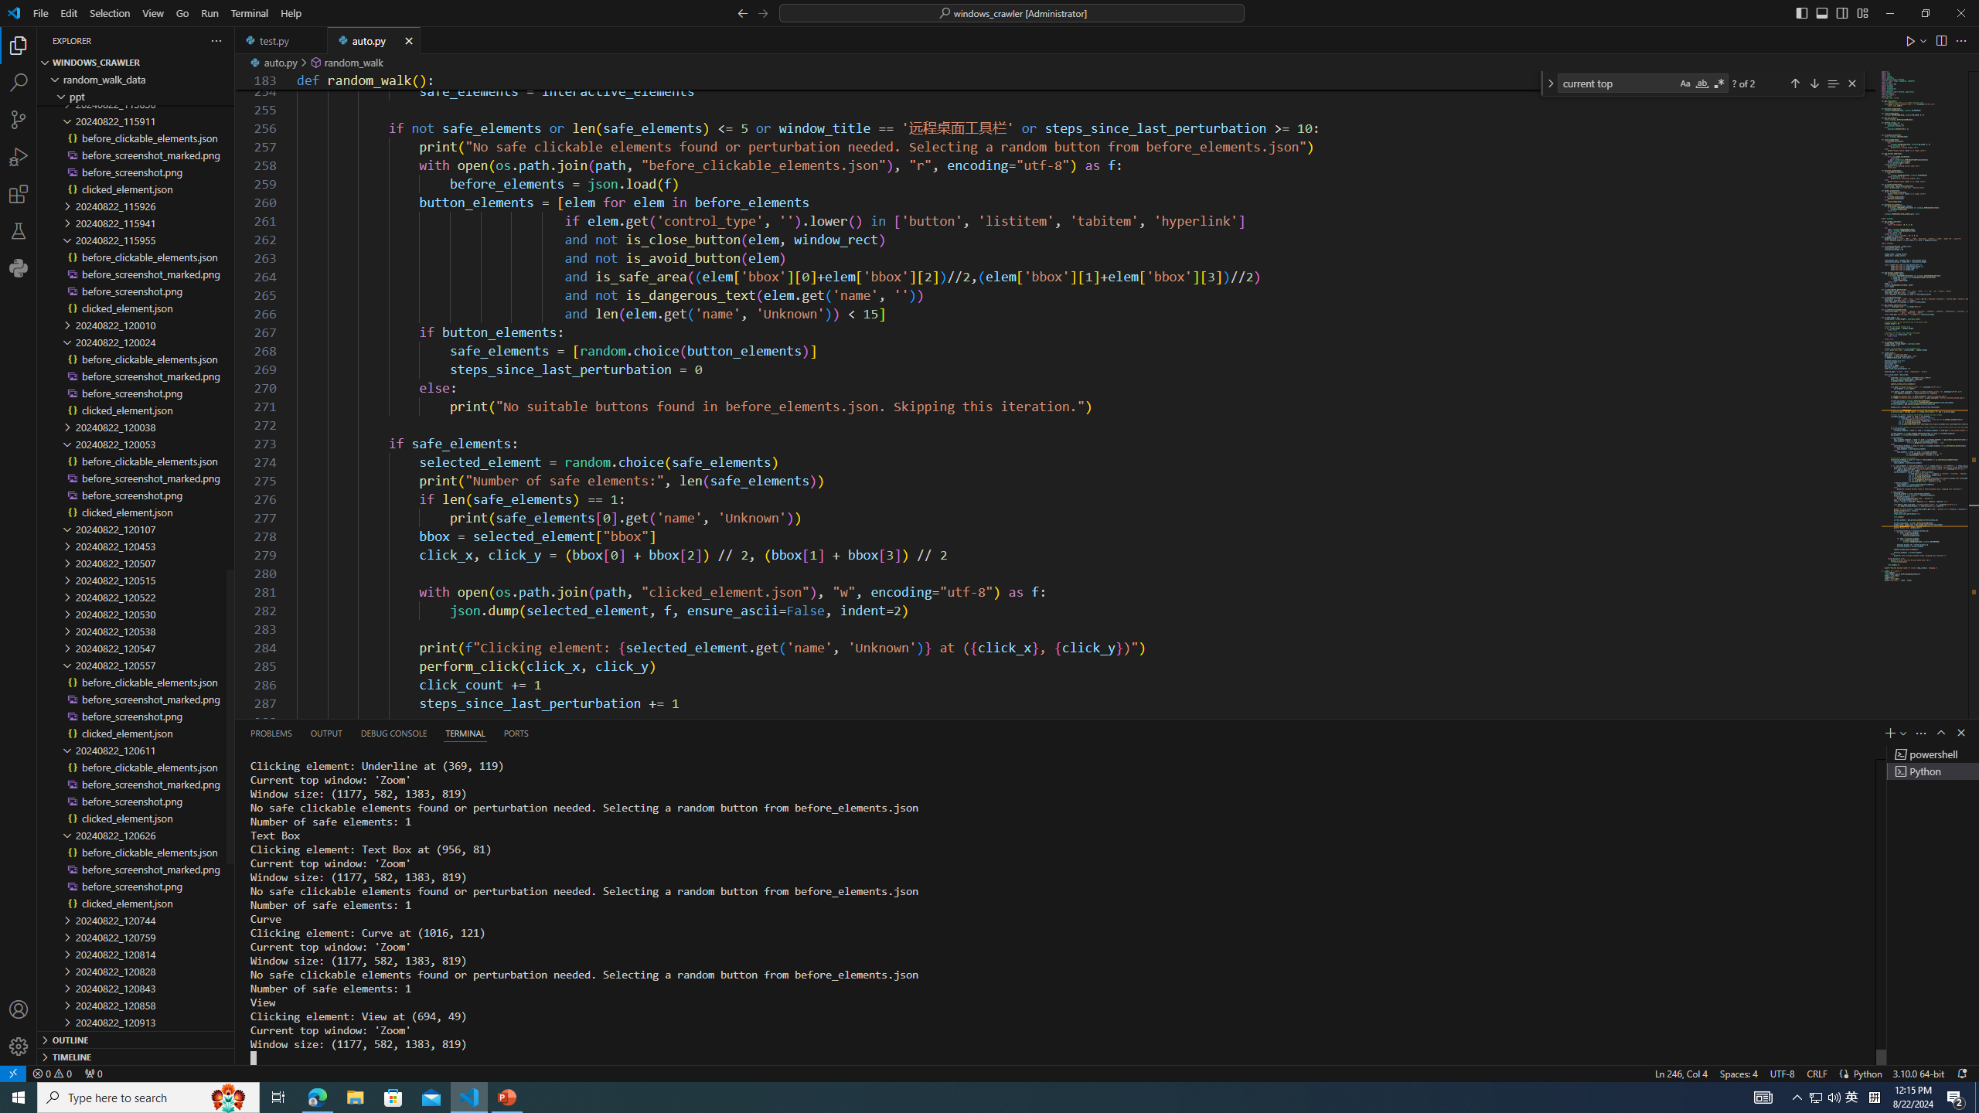 Image resolution: width=1979 pixels, height=1113 pixels. I want to click on Testing, so click(19, 230).